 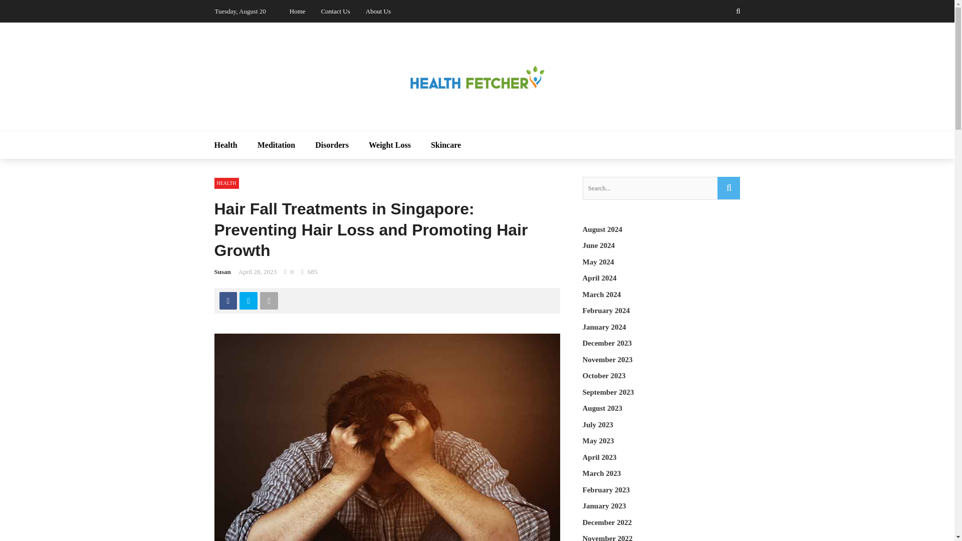 I want to click on Health, so click(x=230, y=145).